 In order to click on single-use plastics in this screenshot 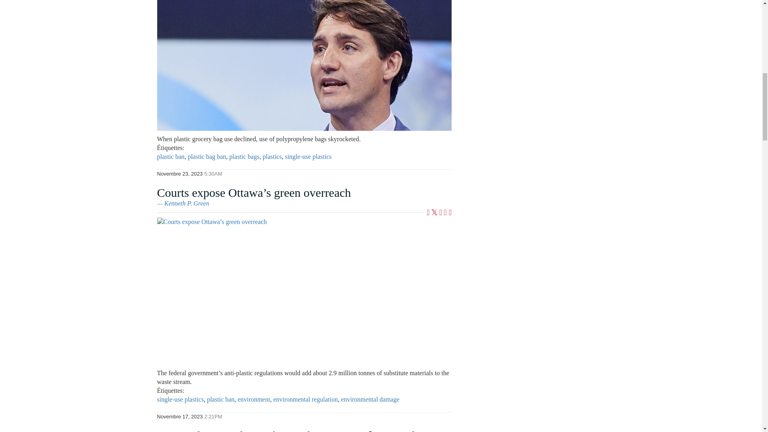, I will do `click(308, 156)`.